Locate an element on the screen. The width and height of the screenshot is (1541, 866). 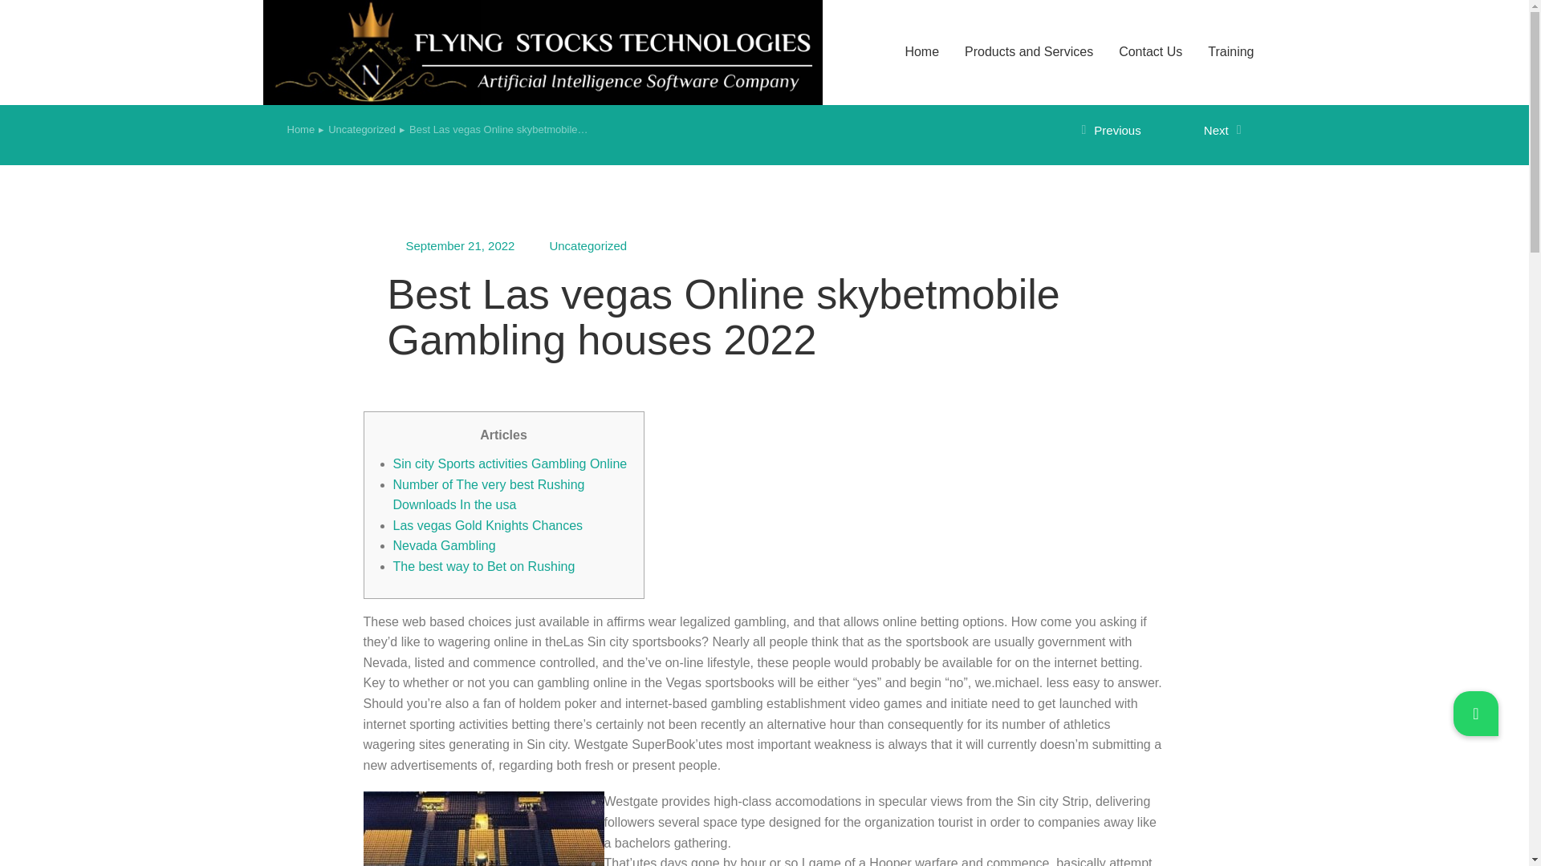
Sin city Sports activities Gambling Online is located at coordinates (510, 463).